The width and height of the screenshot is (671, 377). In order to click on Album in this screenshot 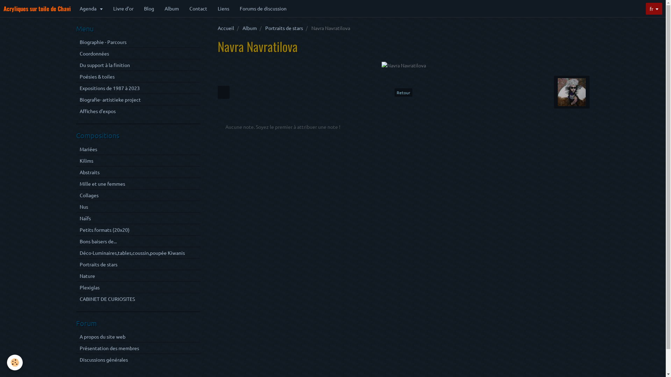, I will do `click(172, 8)`.